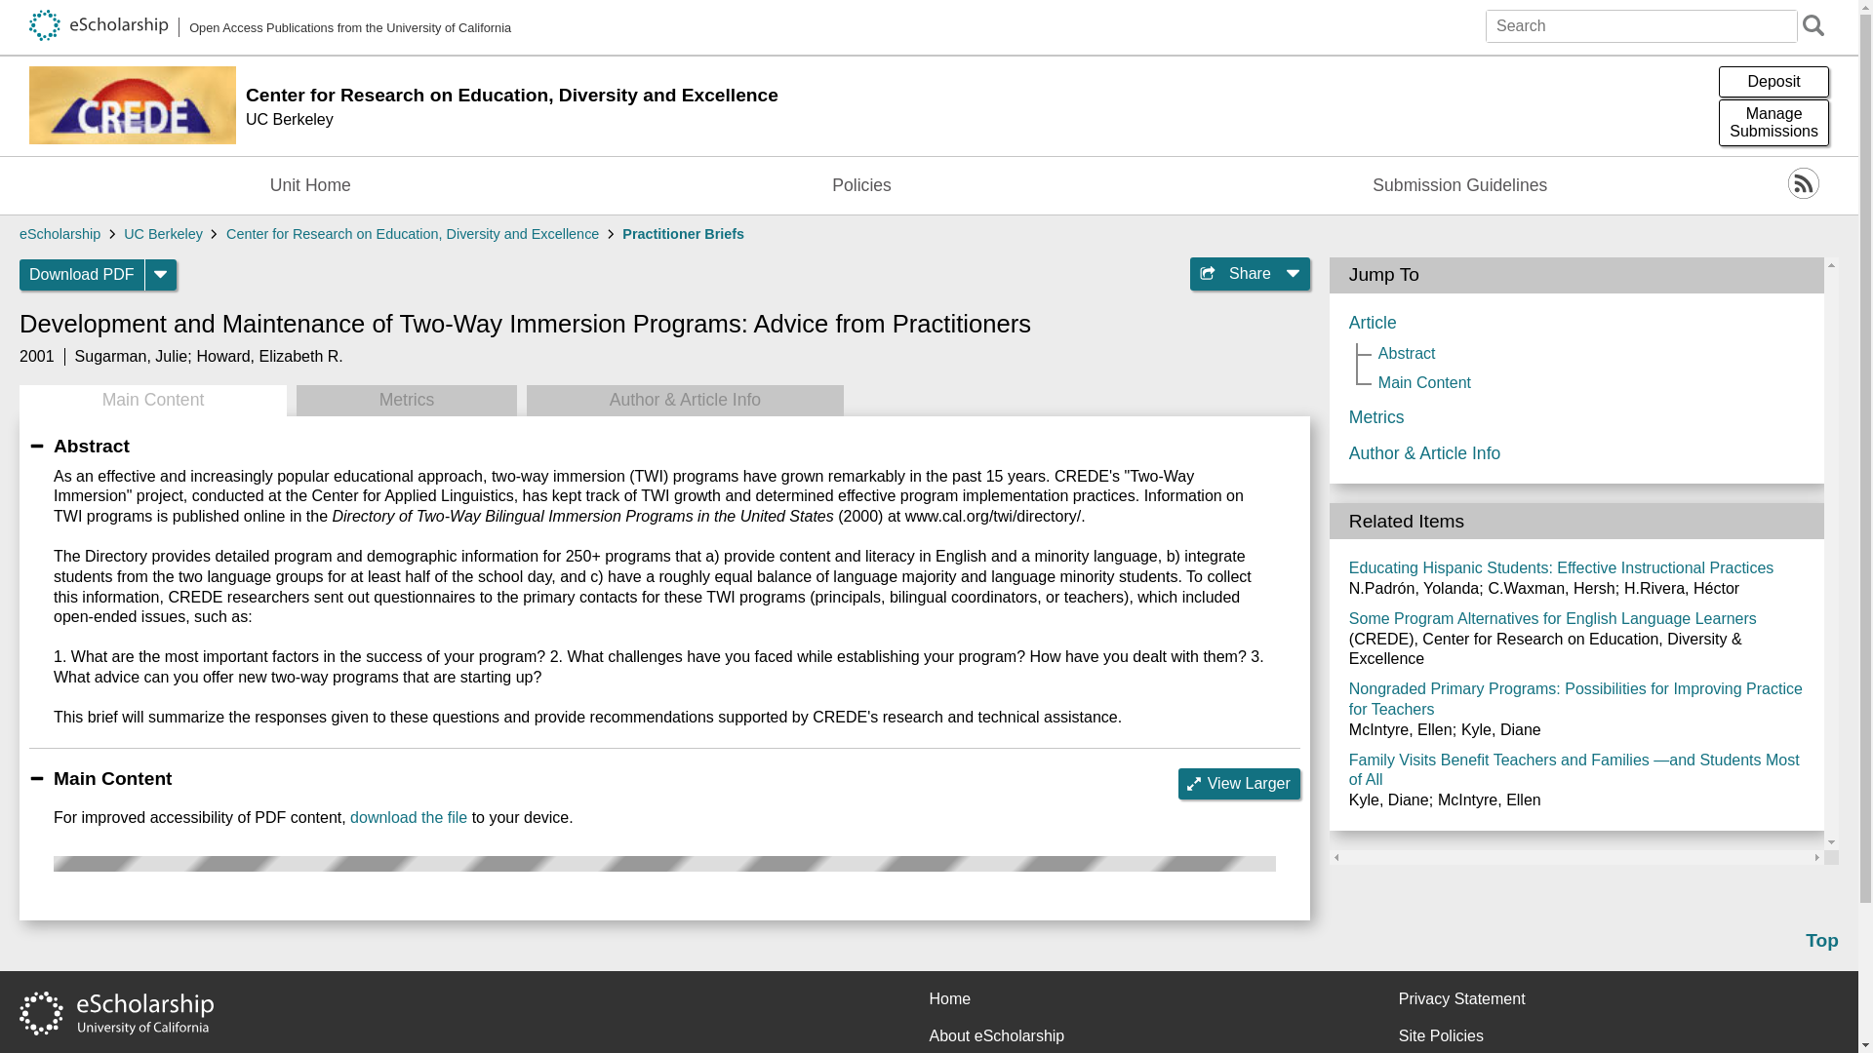 The image size is (1873, 1053). What do you see at coordinates (860, 185) in the screenshot?
I see `Policies` at bounding box center [860, 185].